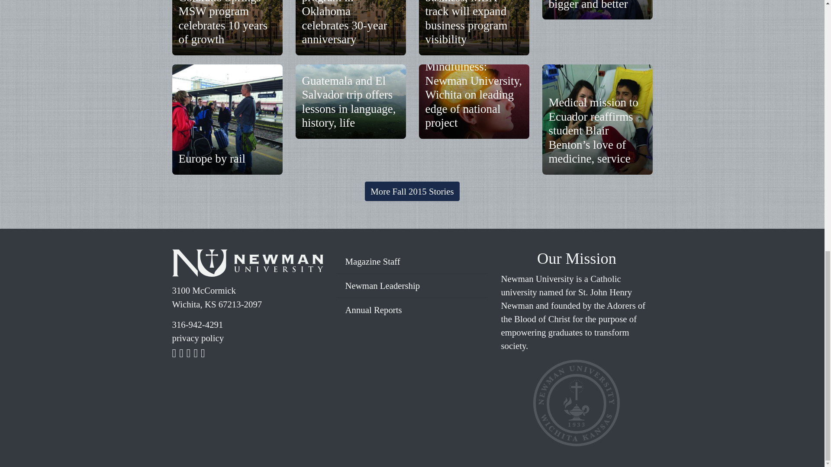 This screenshot has height=467, width=831. Describe the element at coordinates (223, 22) in the screenshot. I see `Colorado Springs MSW program celebrates 10 years of growth` at that location.